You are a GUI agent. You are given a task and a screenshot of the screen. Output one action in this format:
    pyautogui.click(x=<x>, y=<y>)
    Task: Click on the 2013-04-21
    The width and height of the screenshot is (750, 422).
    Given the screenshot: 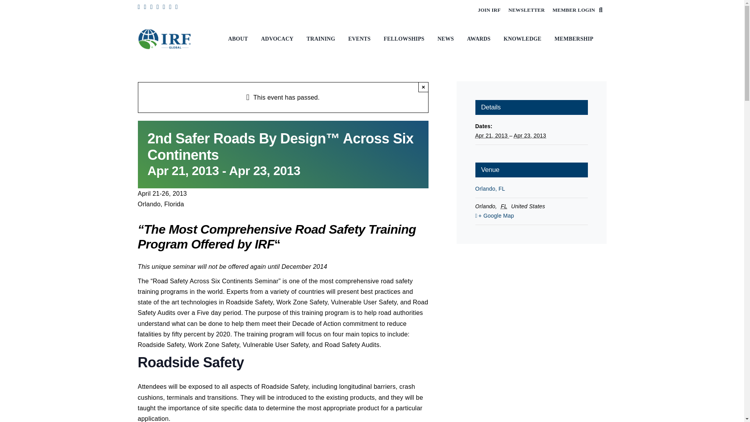 What is the action you would take?
    pyautogui.click(x=492, y=136)
    